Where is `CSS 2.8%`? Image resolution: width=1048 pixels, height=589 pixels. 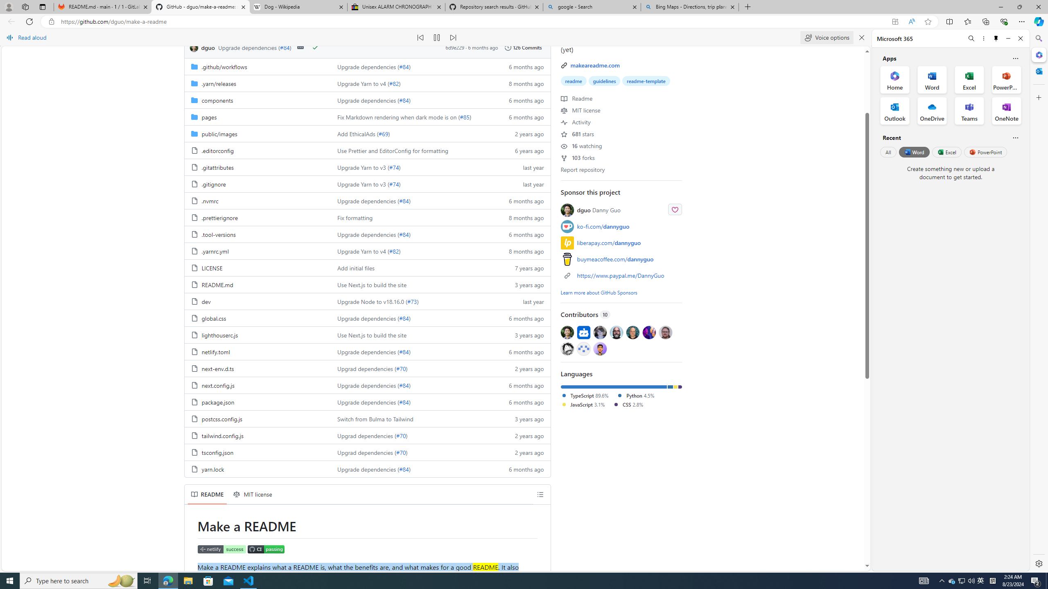 CSS 2.8% is located at coordinates (628, 404).